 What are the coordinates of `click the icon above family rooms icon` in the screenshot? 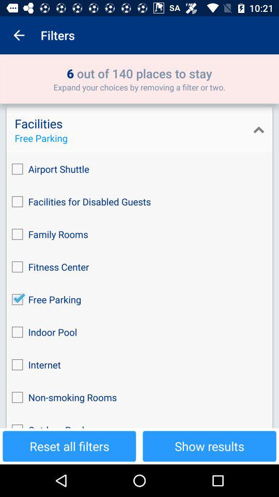 It's located at (139, 202).